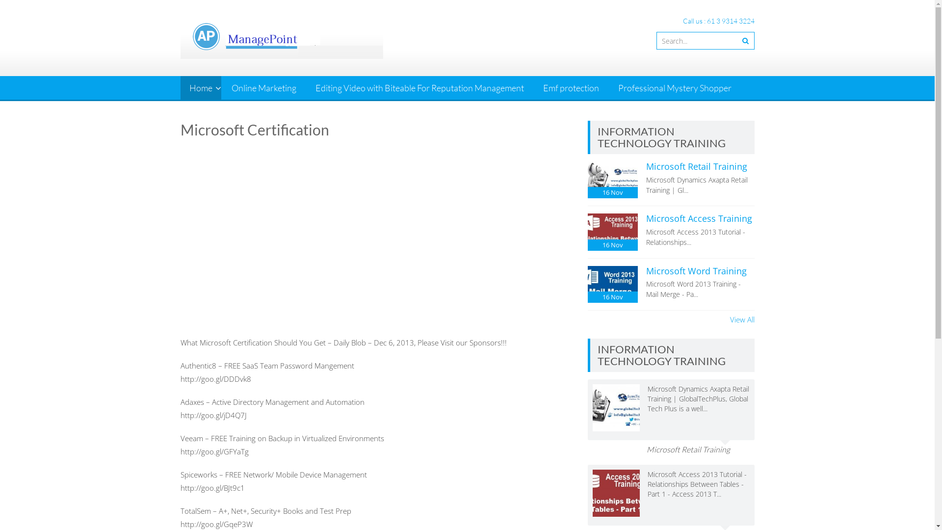  I want to click on Microsoft Word Training, so click(697, 271).